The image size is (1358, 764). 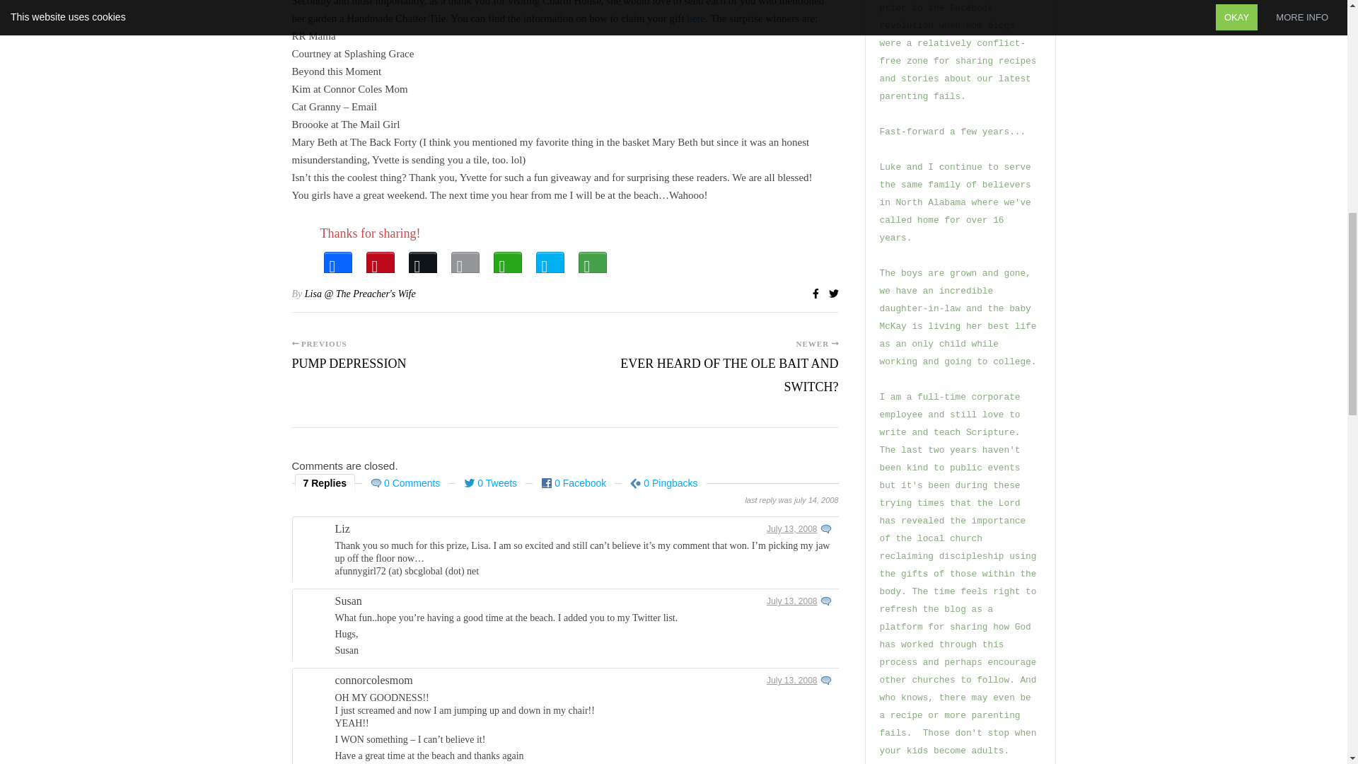 What do you see at coordinates (490, 482) in the screenshot?
I see `0 Tweets` at bounding box center [490, 482].